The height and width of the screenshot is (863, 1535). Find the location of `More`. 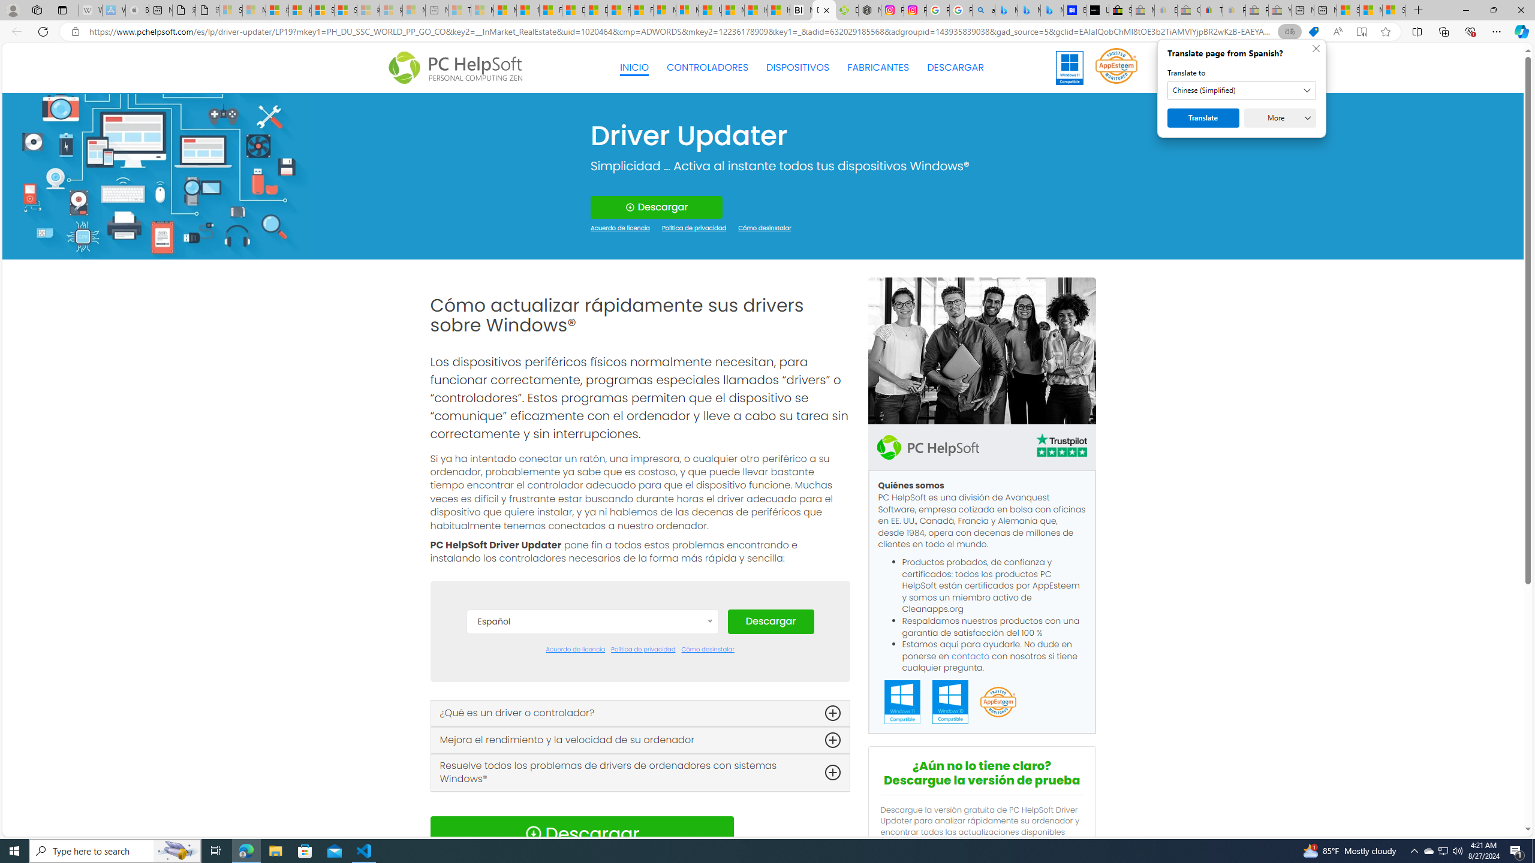

More is located at coordinates (1280, 118).